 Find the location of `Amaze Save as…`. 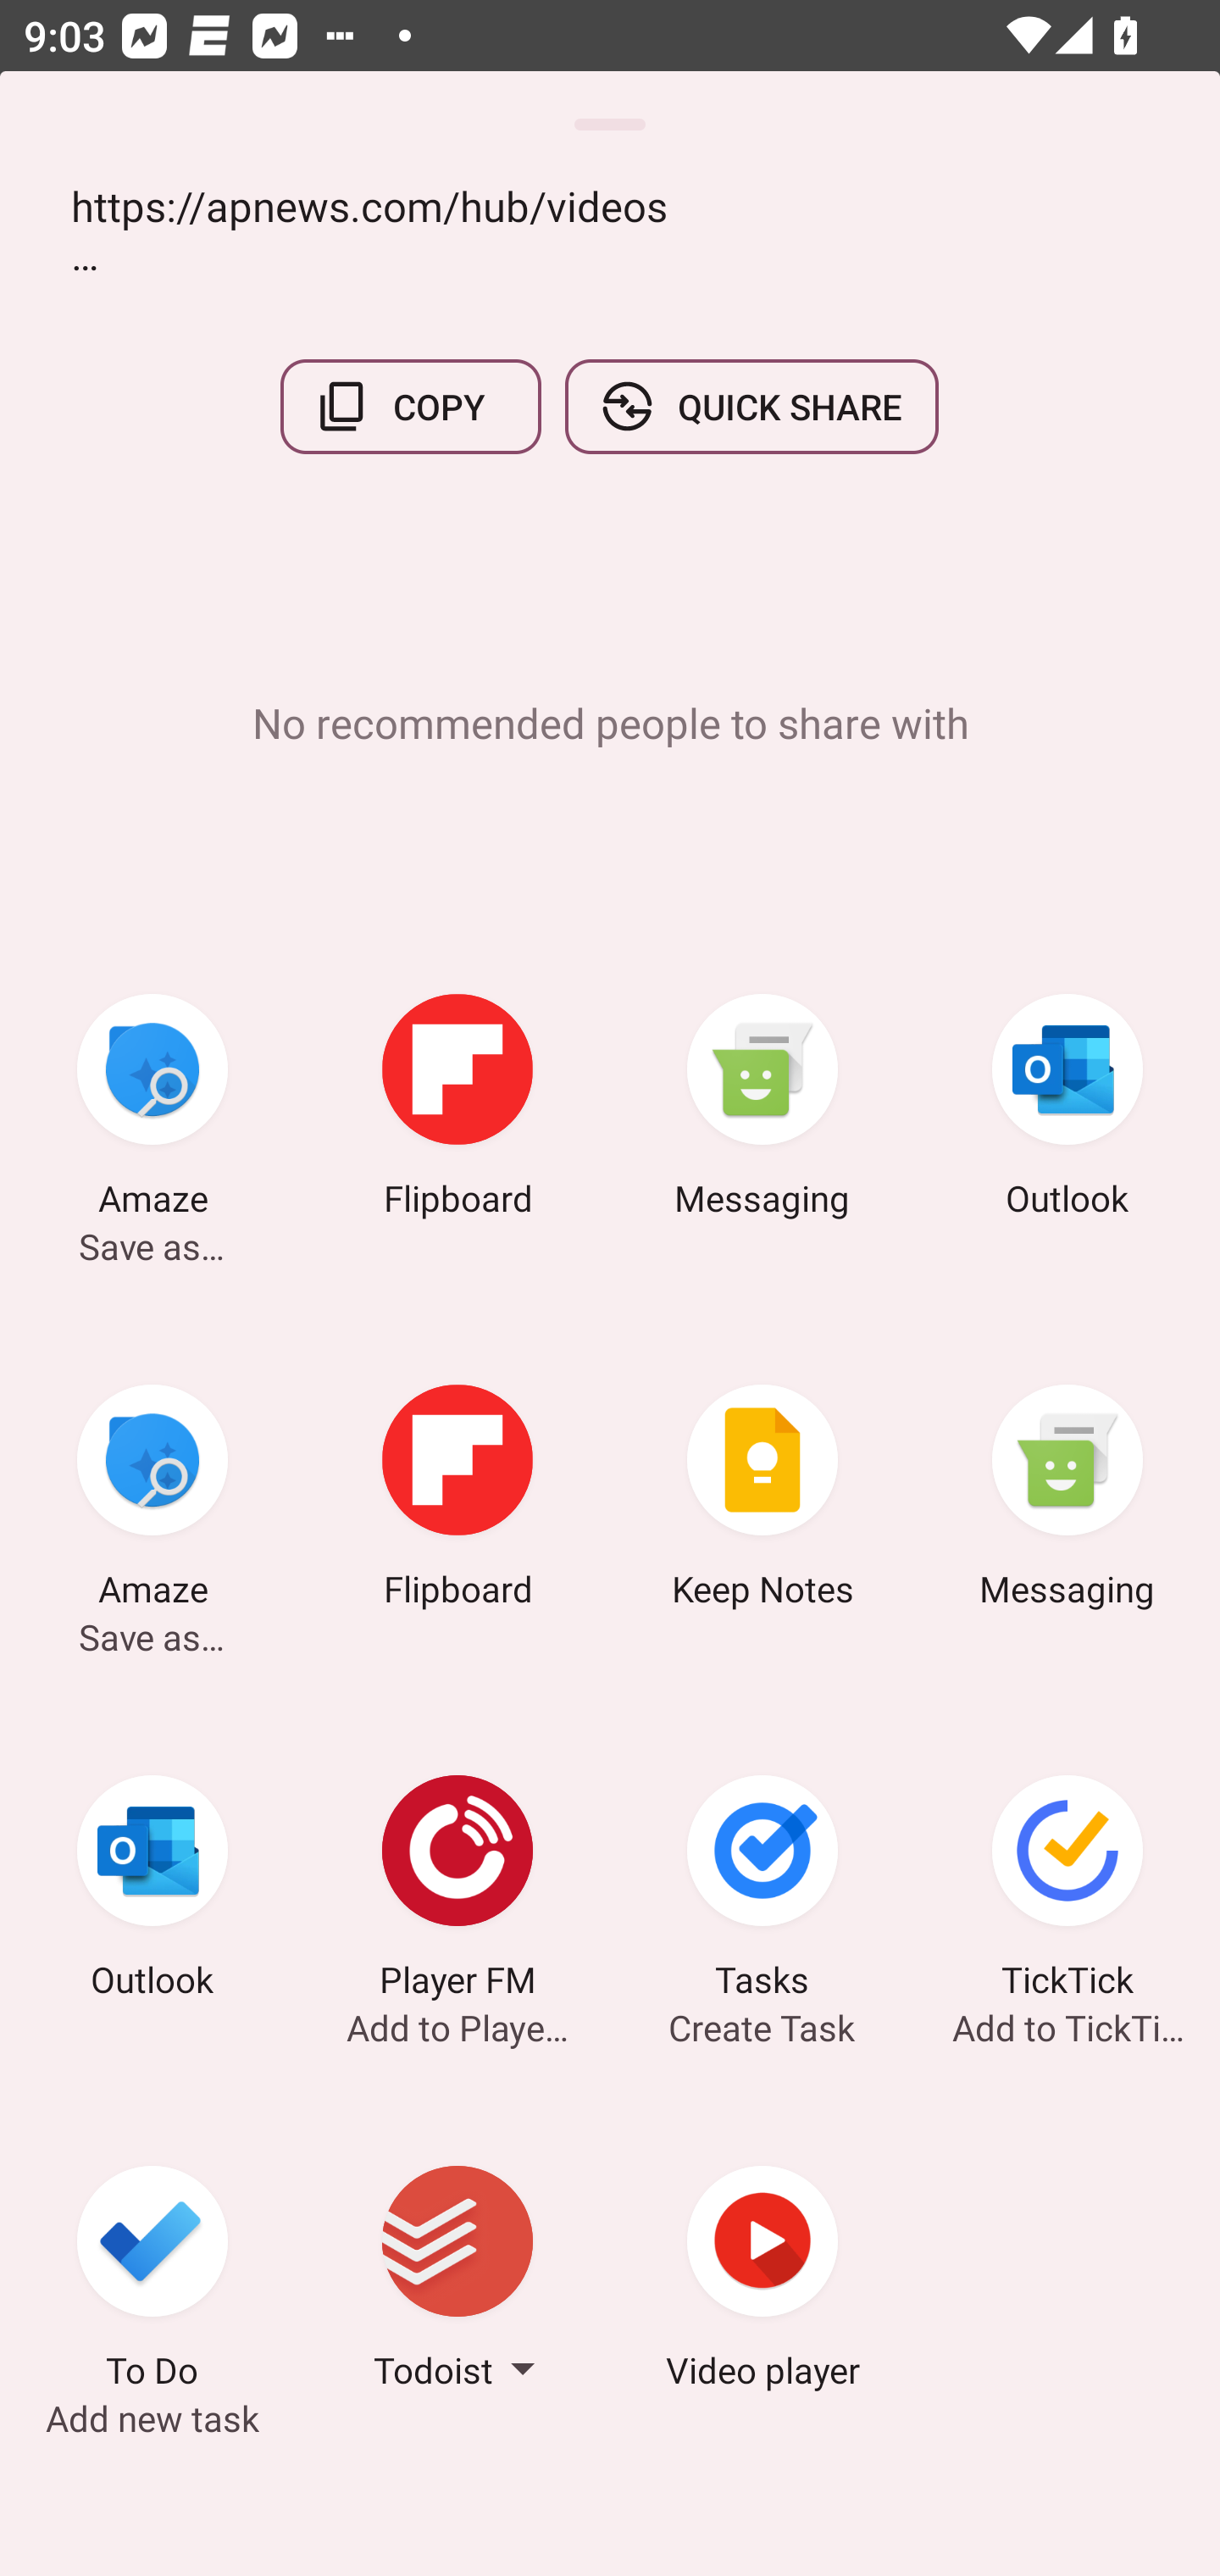

Amaze Save as… is located at coordinates (152, 1110).